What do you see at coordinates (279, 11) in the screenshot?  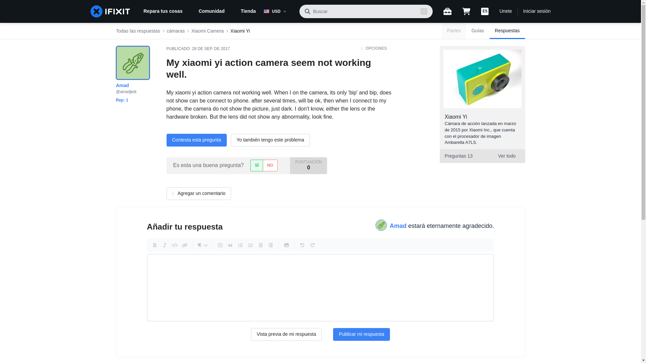 I see `USD` at bounding box center [279, 11].